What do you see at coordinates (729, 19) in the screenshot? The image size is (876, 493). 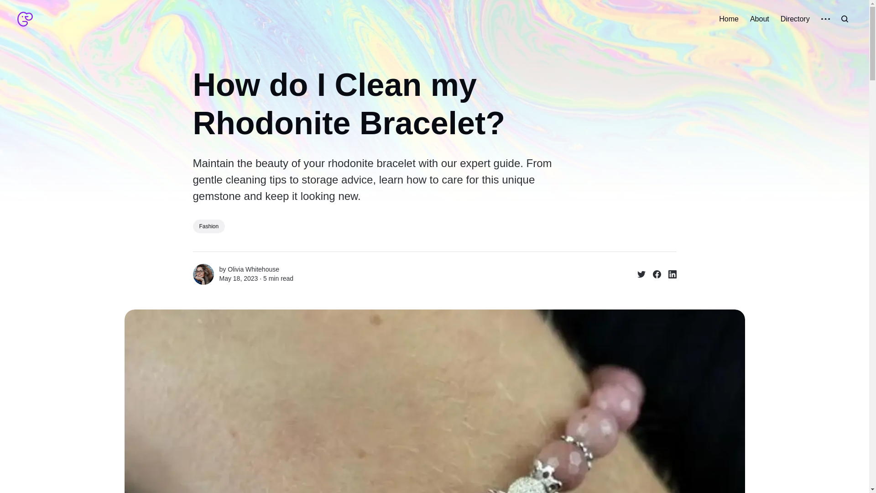 I see `Home` at bounding box center [729, 19].